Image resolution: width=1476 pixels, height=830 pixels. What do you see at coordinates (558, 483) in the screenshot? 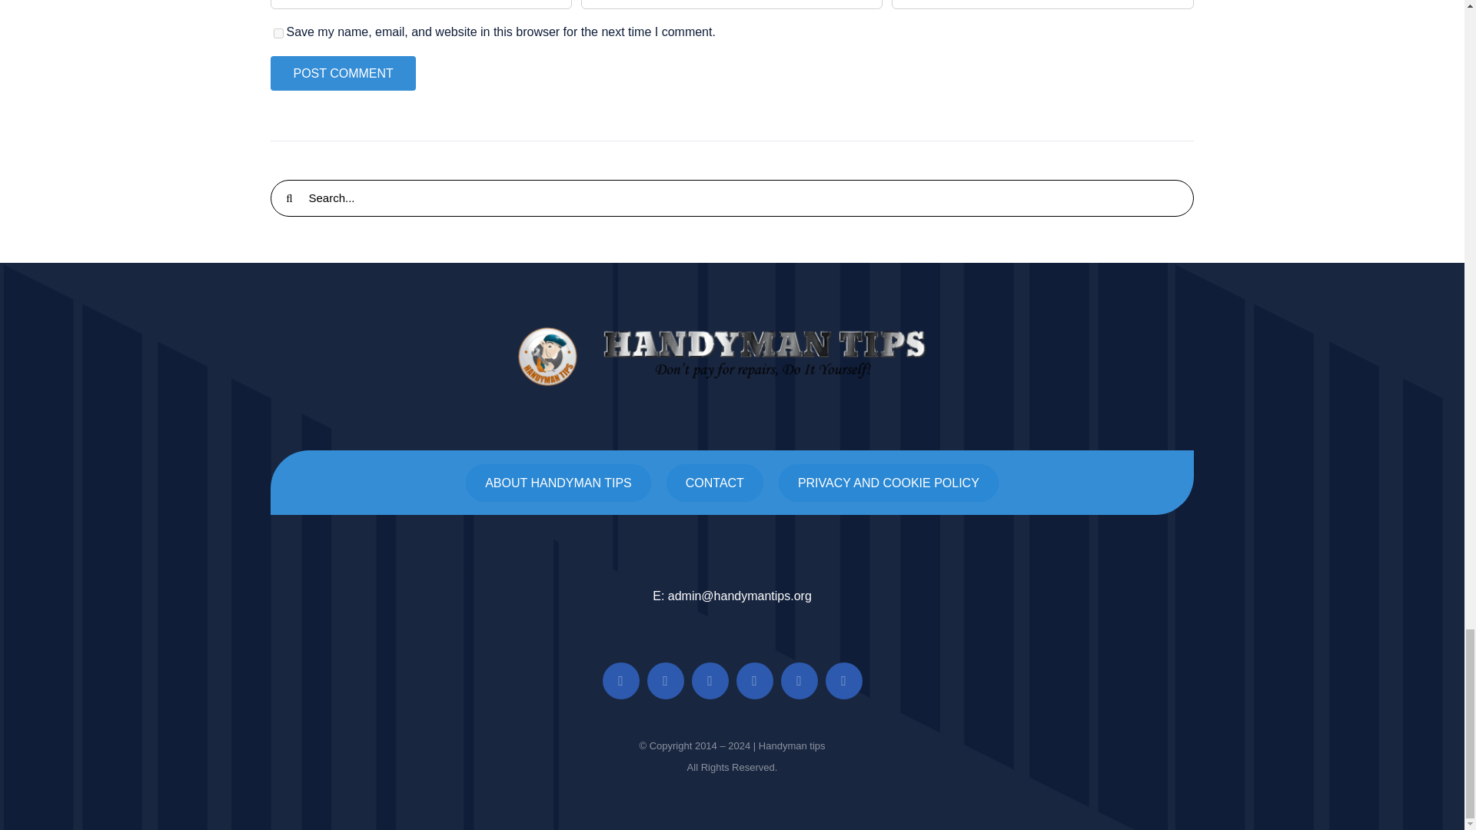
I see `ABOUT HANDYMAN TIPS` at bounding box center [558, 483].